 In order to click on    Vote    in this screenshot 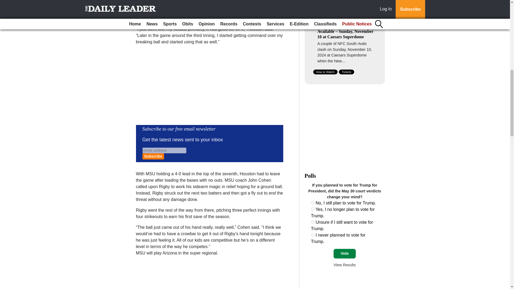, I will do `click(345, 253)`.